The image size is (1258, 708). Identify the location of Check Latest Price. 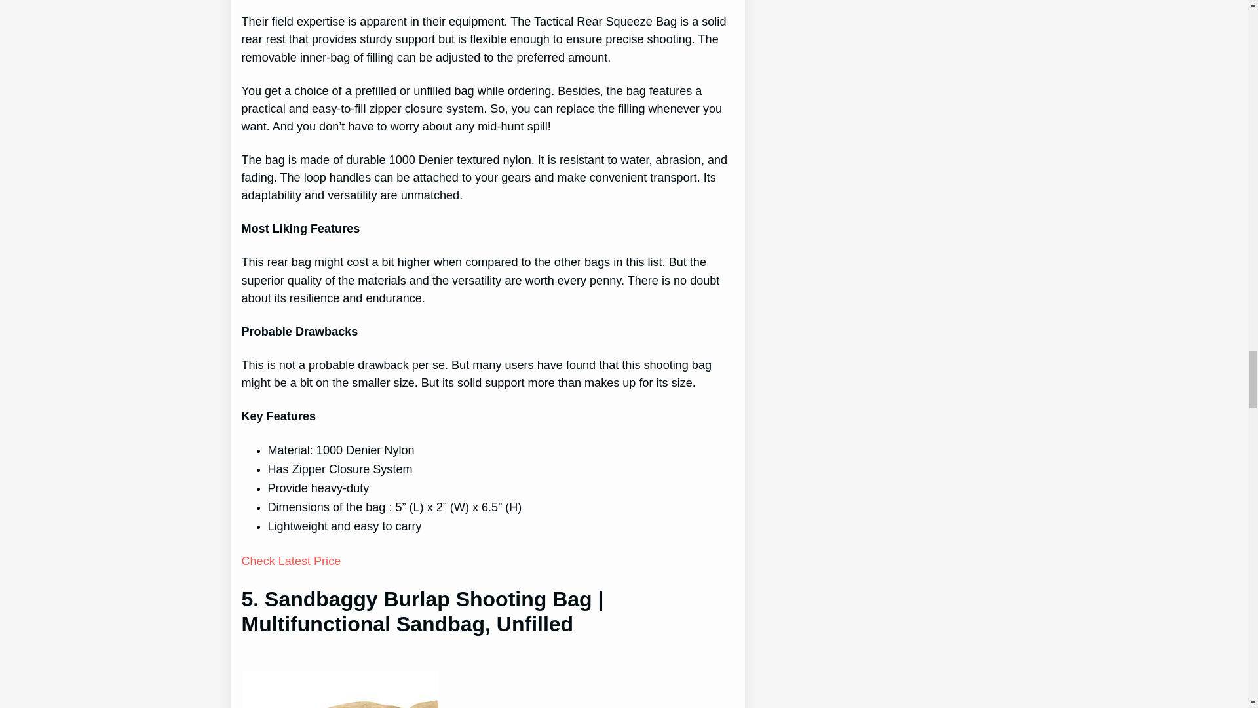
(291, 561).